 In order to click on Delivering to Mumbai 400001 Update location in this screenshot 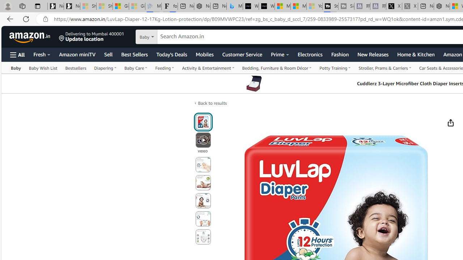, I will do `click(92, 37)`.